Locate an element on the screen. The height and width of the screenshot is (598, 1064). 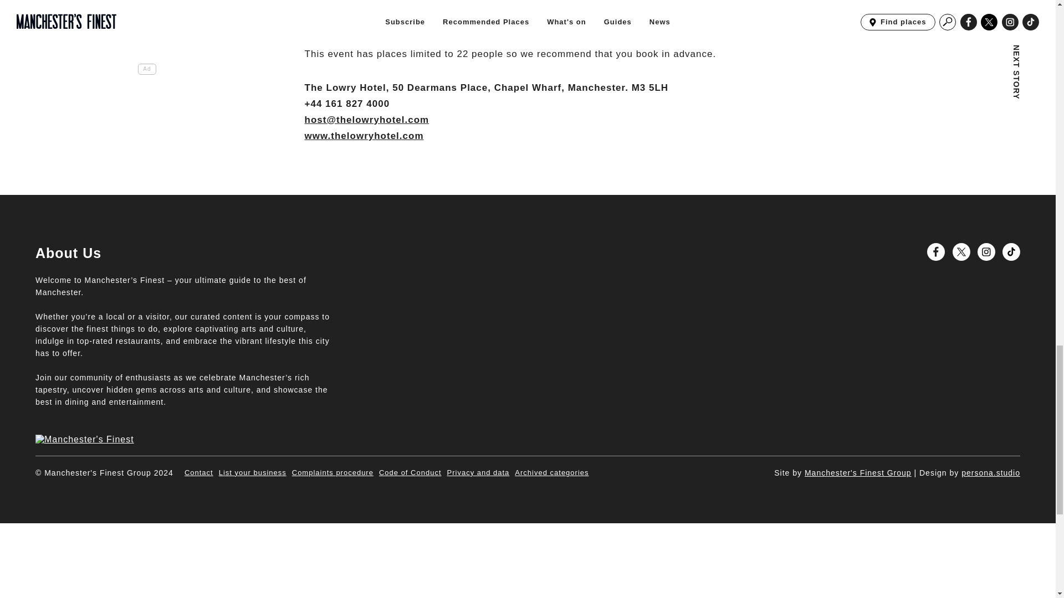
Go to Manchester's Finest Facebook page is located at coordinates (935, 251).